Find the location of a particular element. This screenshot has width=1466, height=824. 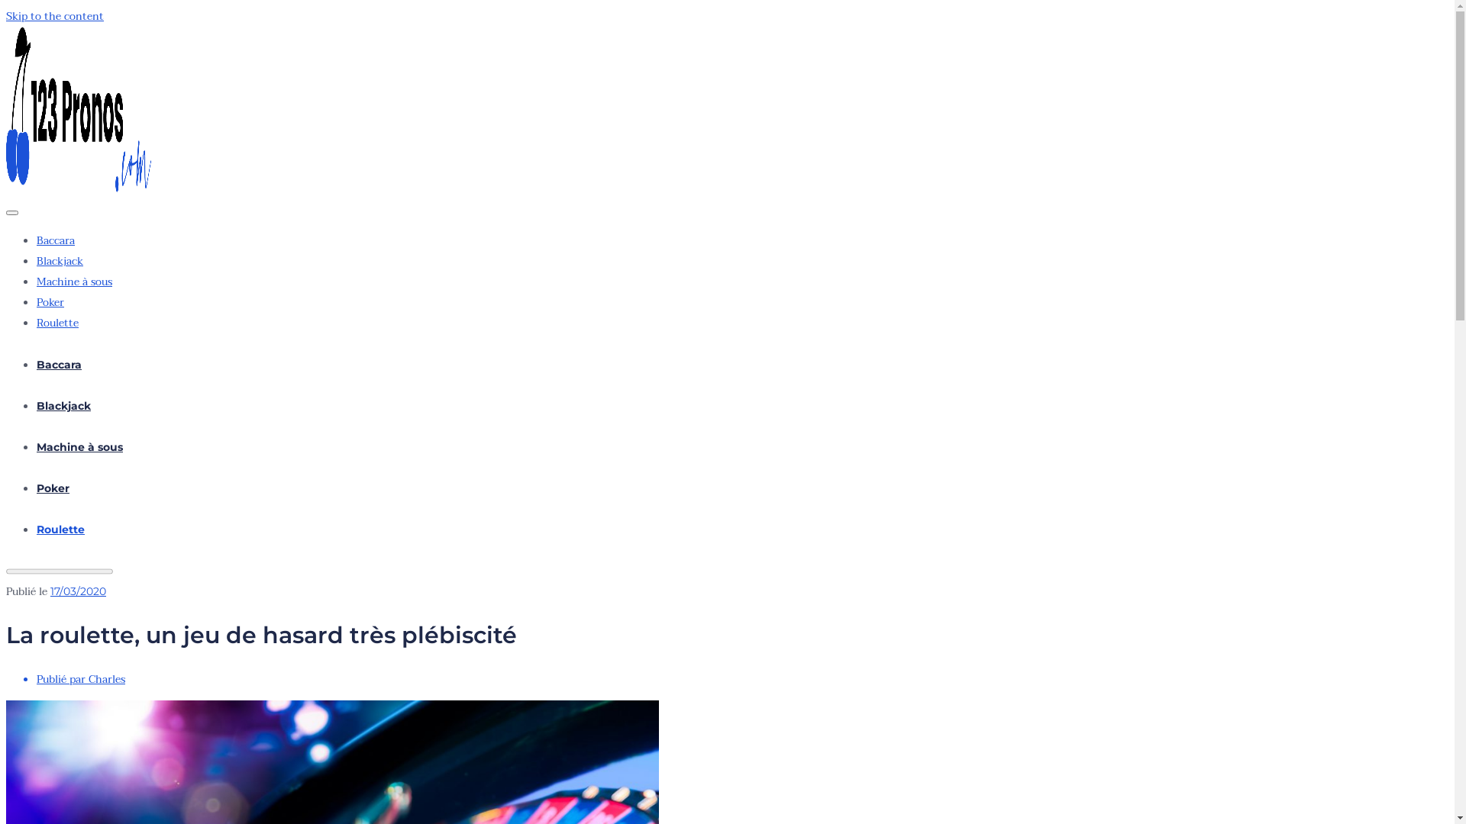

Poker is located at coordinates (50, 302).